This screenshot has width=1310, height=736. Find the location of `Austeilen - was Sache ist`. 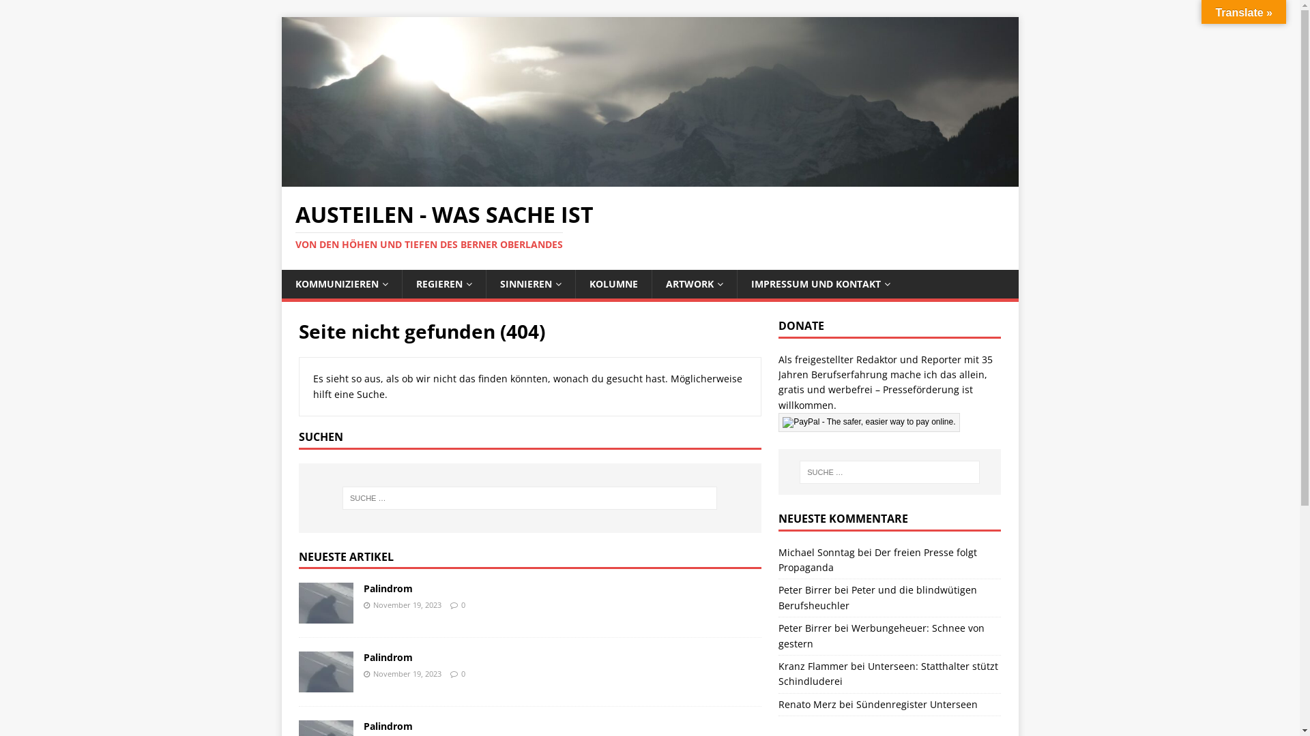

Austeilen - was Sache ist is located at coordinates (650, 179).